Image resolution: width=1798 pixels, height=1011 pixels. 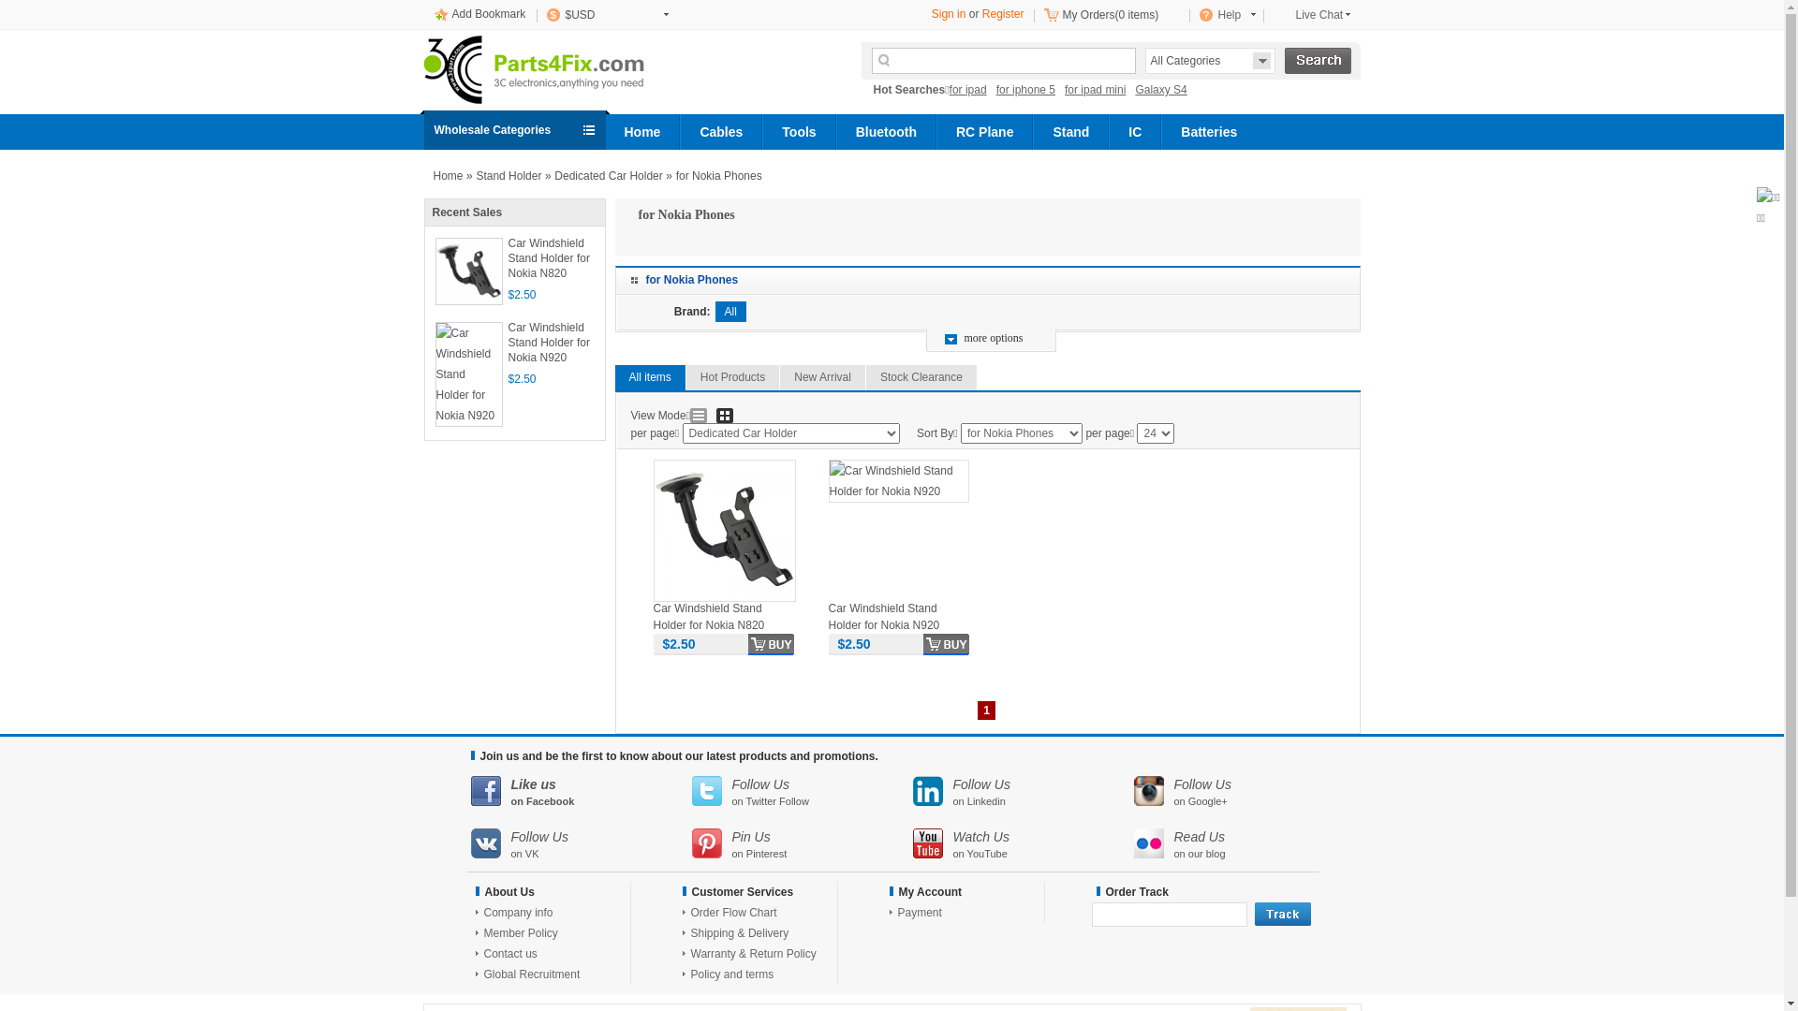 What do you see at coordinates (732, 974) in the screenshot?
I see `Policy and terms` at bounding box center [732, 974].